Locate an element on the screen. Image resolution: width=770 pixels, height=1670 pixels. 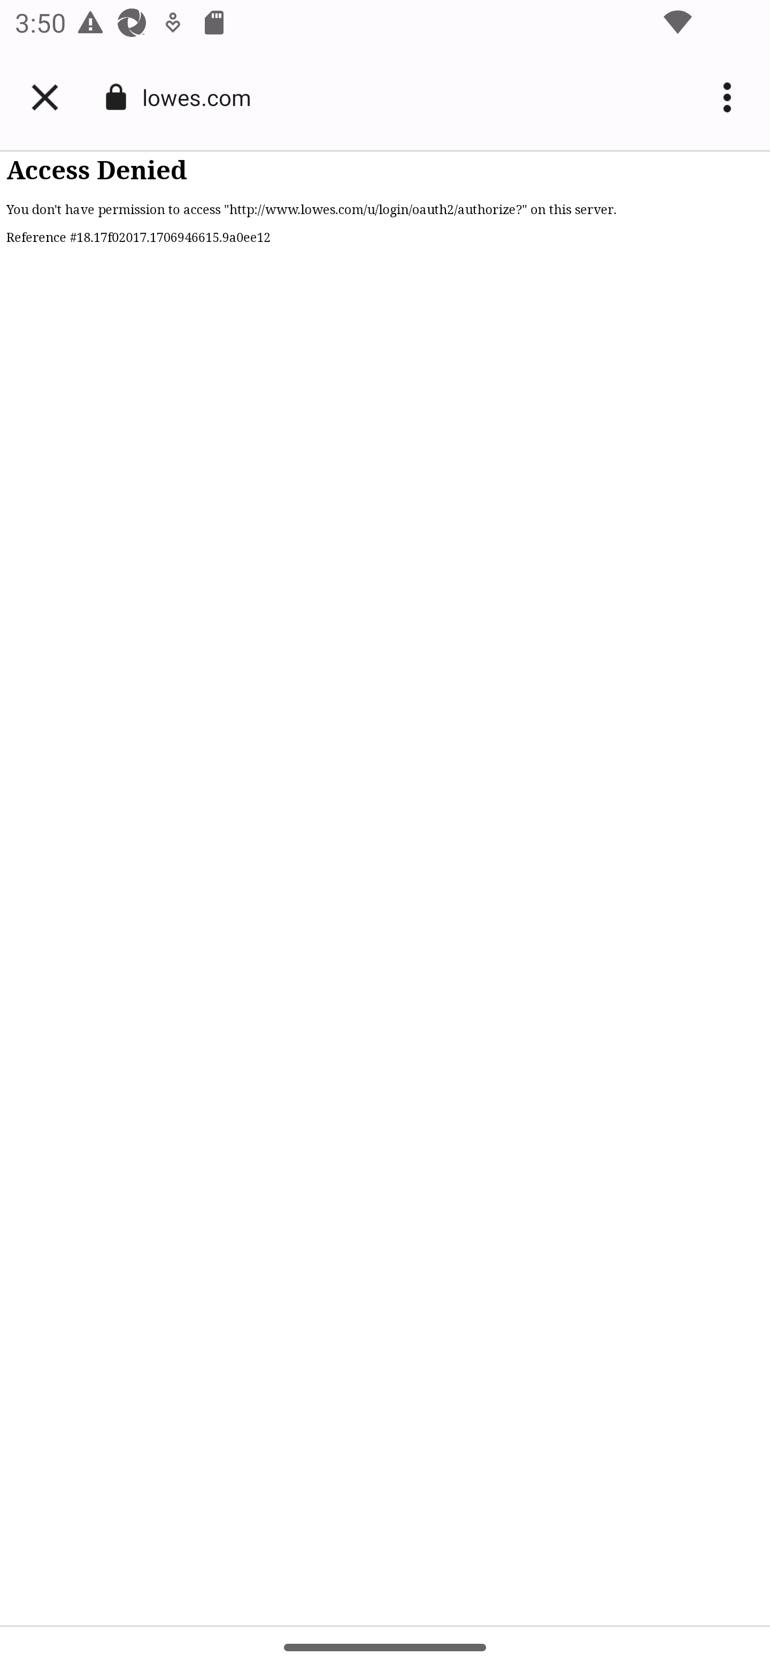
More options is located at coordinates (730, 97).